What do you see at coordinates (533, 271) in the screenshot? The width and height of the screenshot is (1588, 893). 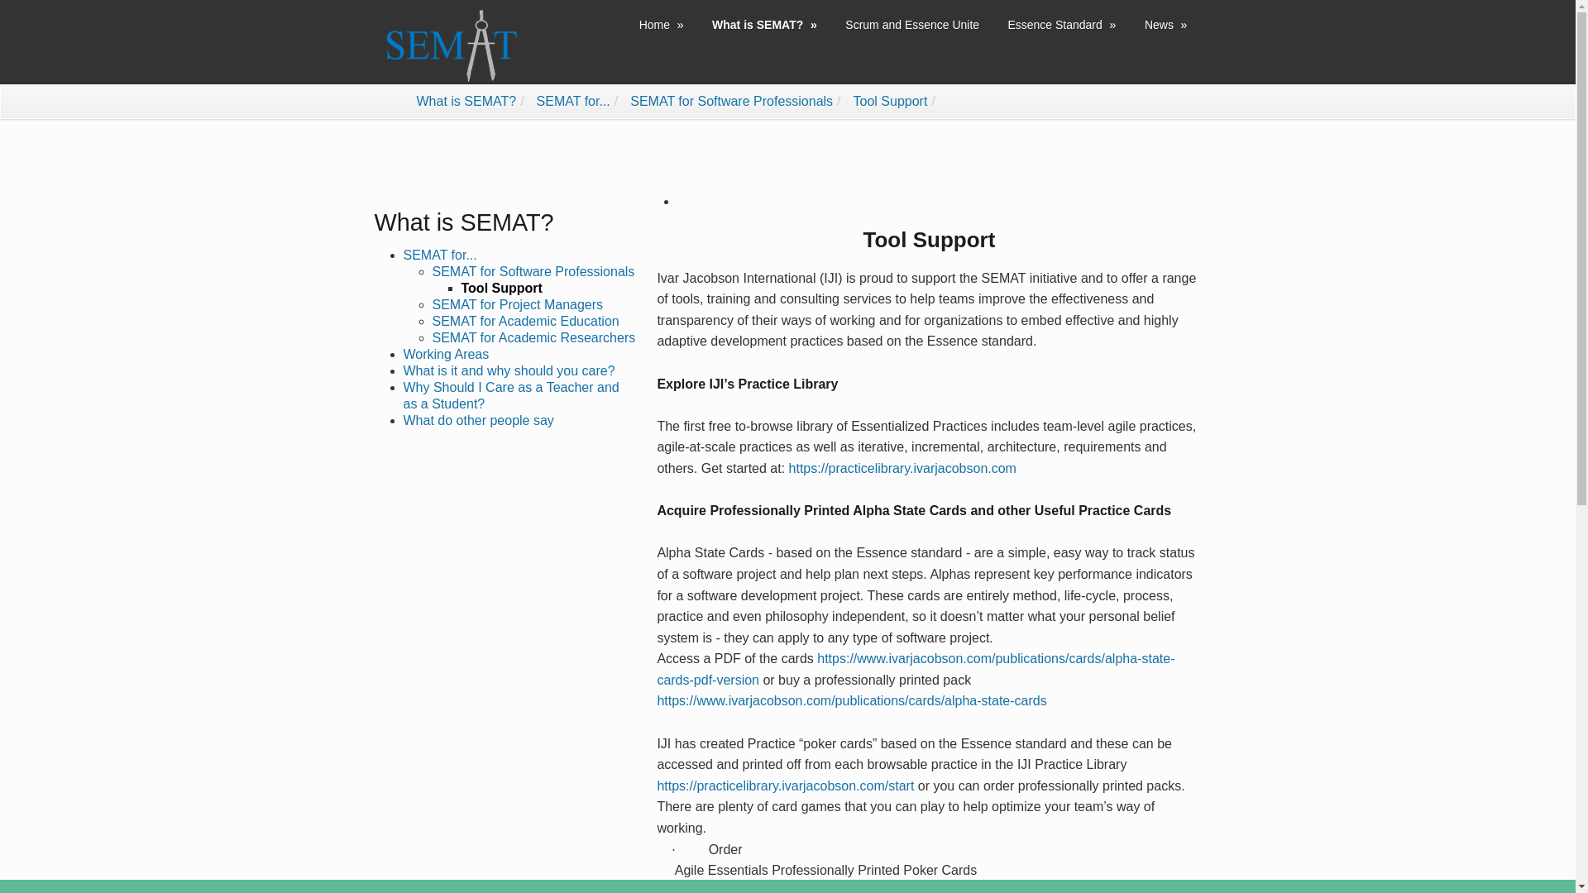 I see `SEMAT for Software Professionals` at bounding box center [533, 271].